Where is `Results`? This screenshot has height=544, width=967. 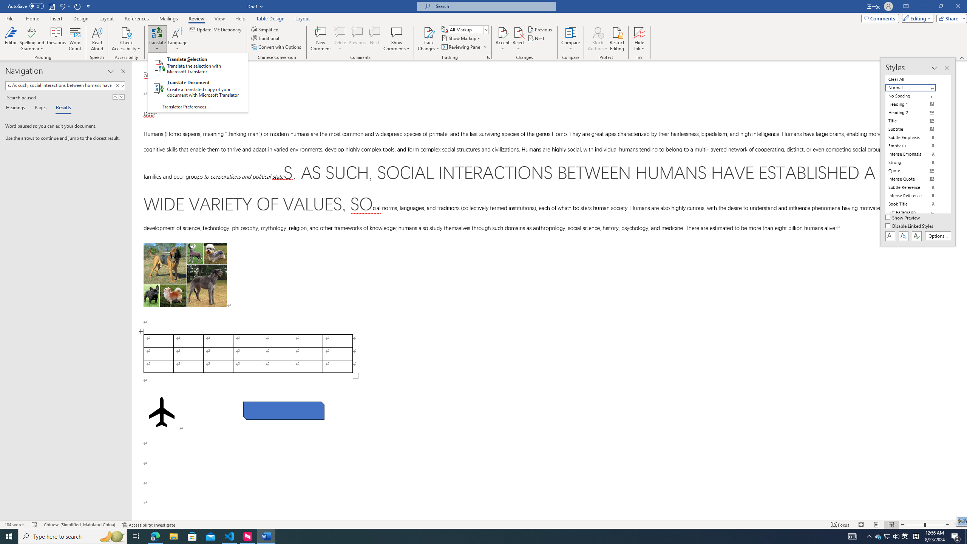
Results is located at coordinates (61, 108).